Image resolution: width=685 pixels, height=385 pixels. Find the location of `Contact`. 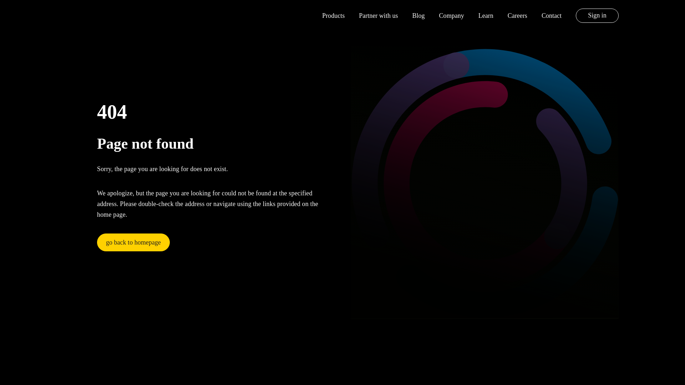

Contact is located at coordinates (552, 16).